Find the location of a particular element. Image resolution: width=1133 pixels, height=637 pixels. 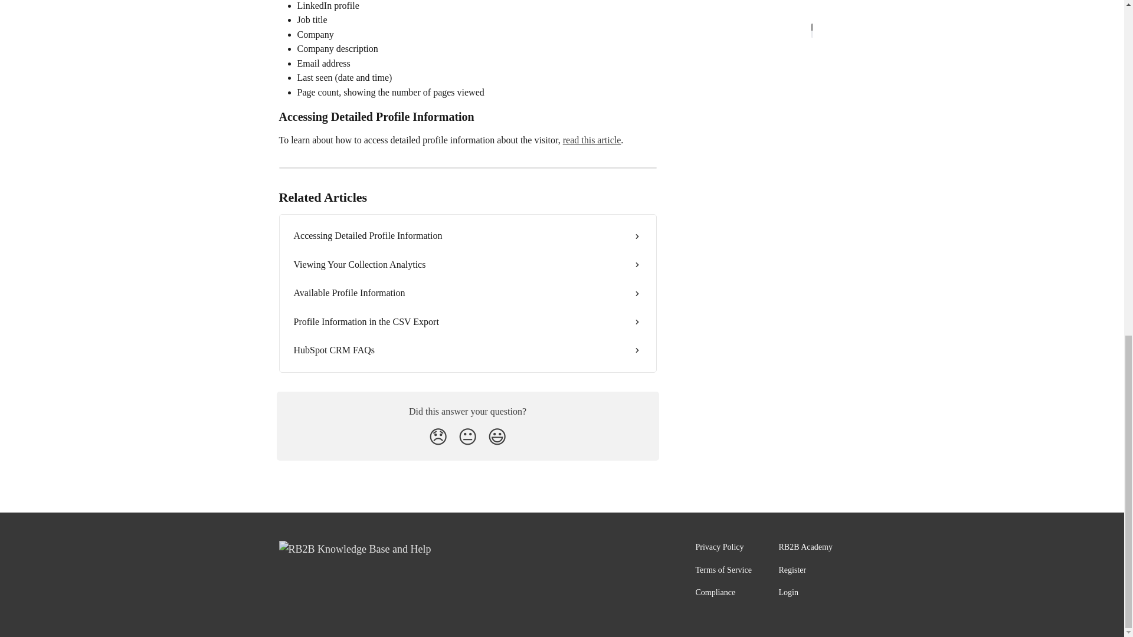

Accessing Detailed Profile Information is located at coordinates (467, 236).